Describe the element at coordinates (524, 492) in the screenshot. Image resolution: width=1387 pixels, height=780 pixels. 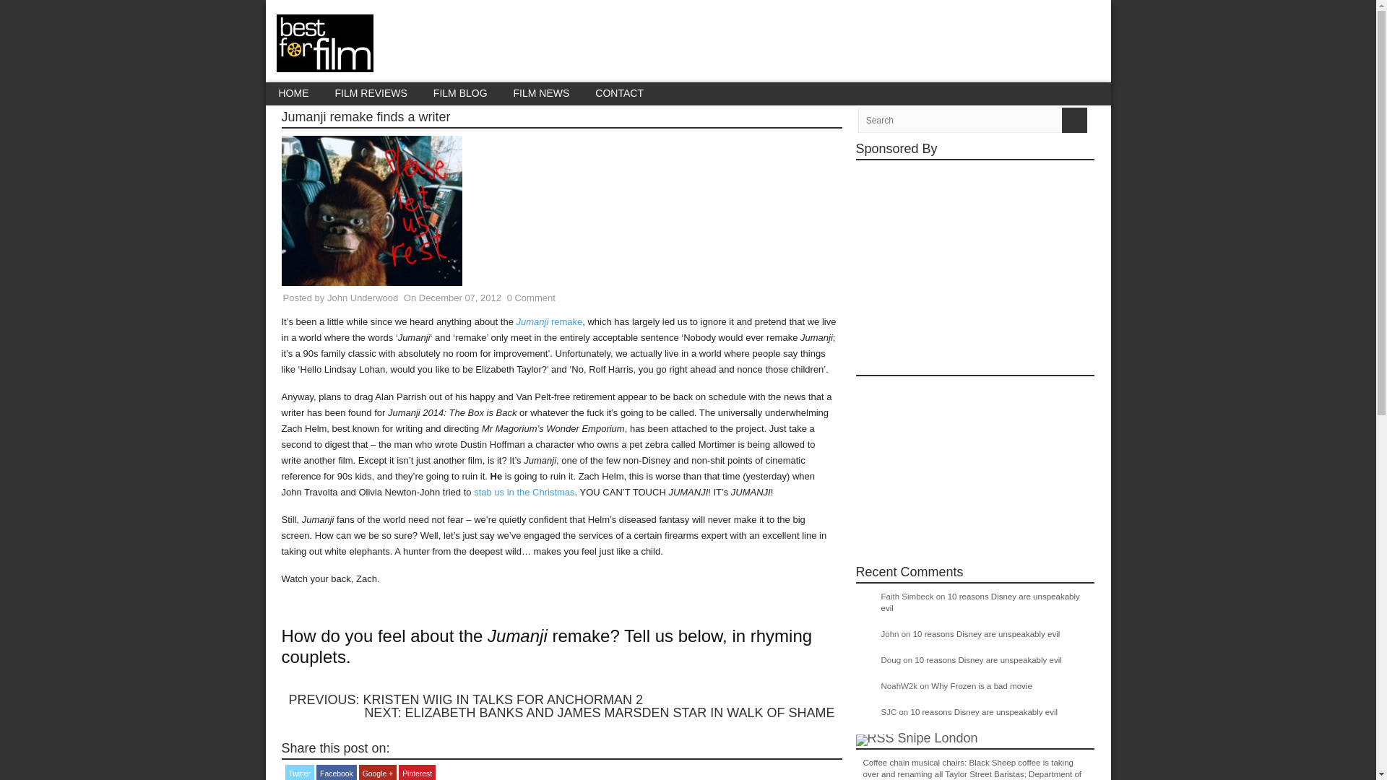
I see `stab us in the Christmas` at that location.